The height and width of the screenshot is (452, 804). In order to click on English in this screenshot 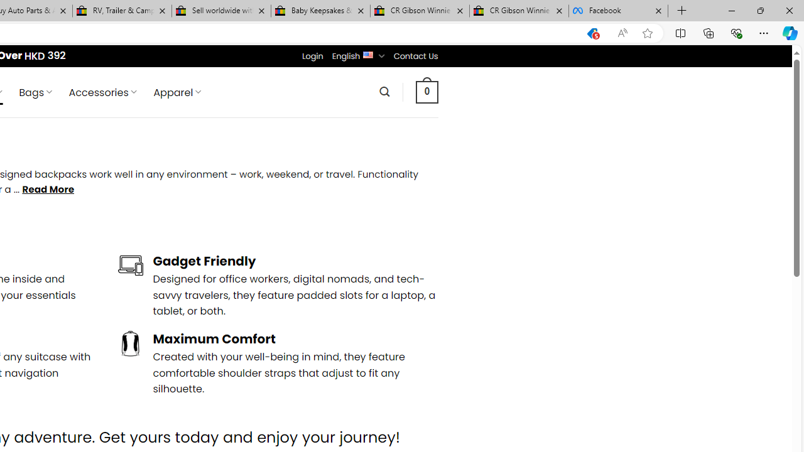, I will do `click(368, 54)`.